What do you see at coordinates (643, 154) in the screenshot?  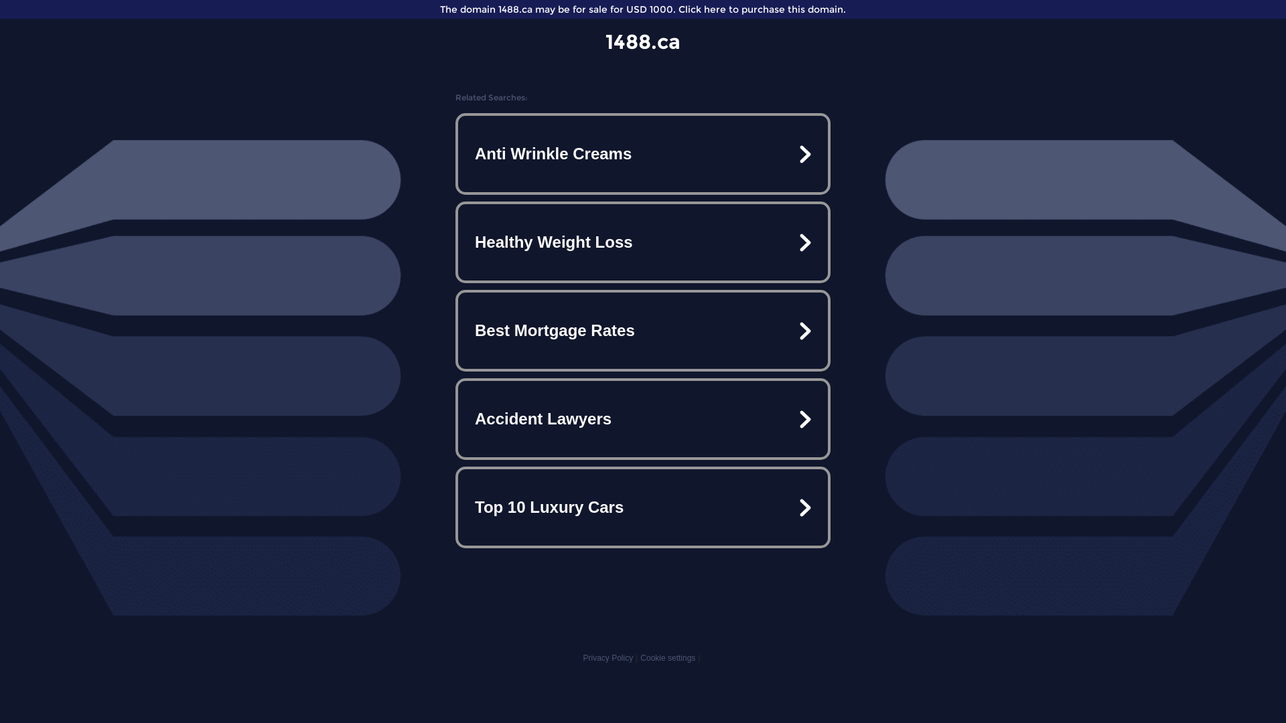 I see `Anti Wrinkle Creams` at bounding box center [643, 154].